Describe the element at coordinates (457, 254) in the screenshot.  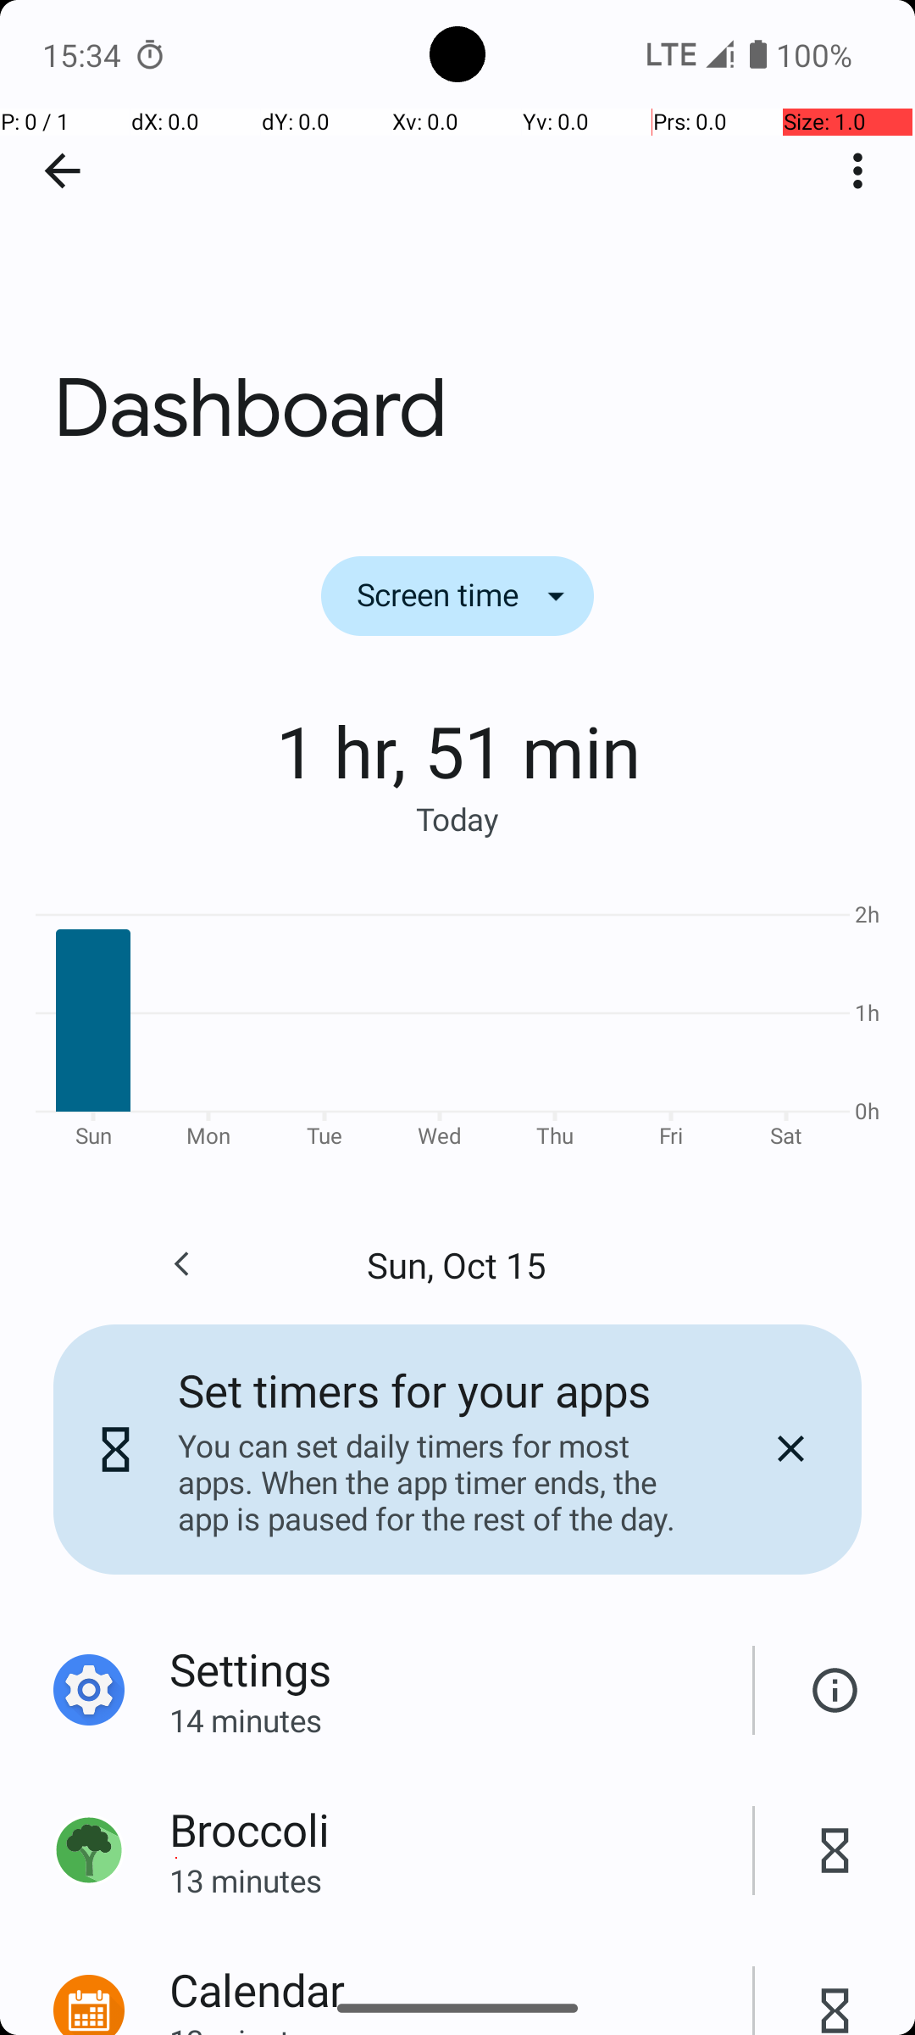
I see `Dashboard` at that location.